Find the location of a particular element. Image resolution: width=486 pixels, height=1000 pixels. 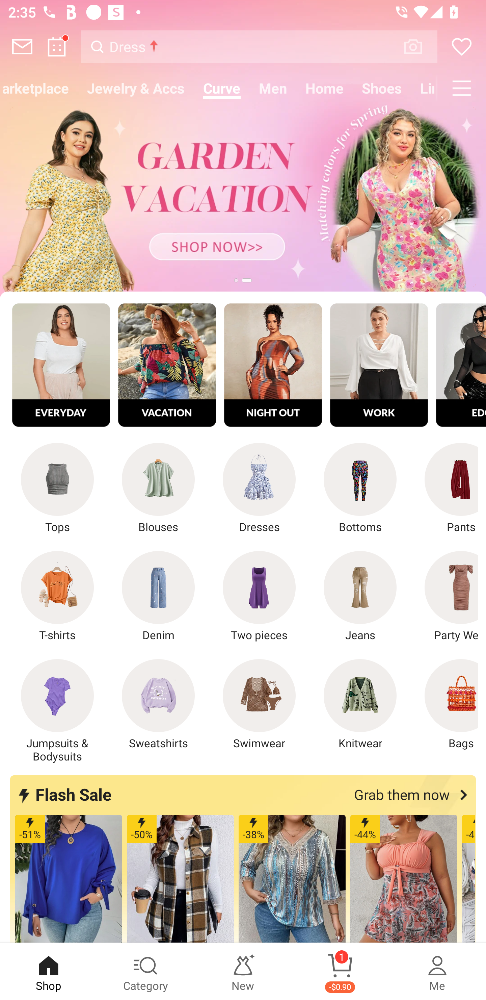

Dresses is located at coordinates (259, 489).